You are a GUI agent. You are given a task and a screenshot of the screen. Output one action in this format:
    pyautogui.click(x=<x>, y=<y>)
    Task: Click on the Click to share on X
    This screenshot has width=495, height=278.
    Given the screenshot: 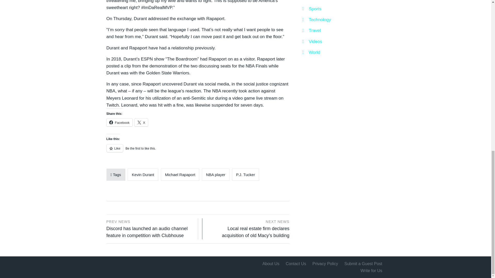 What is the action you would take?
    pyautogui.click(x=141, y=123)
    